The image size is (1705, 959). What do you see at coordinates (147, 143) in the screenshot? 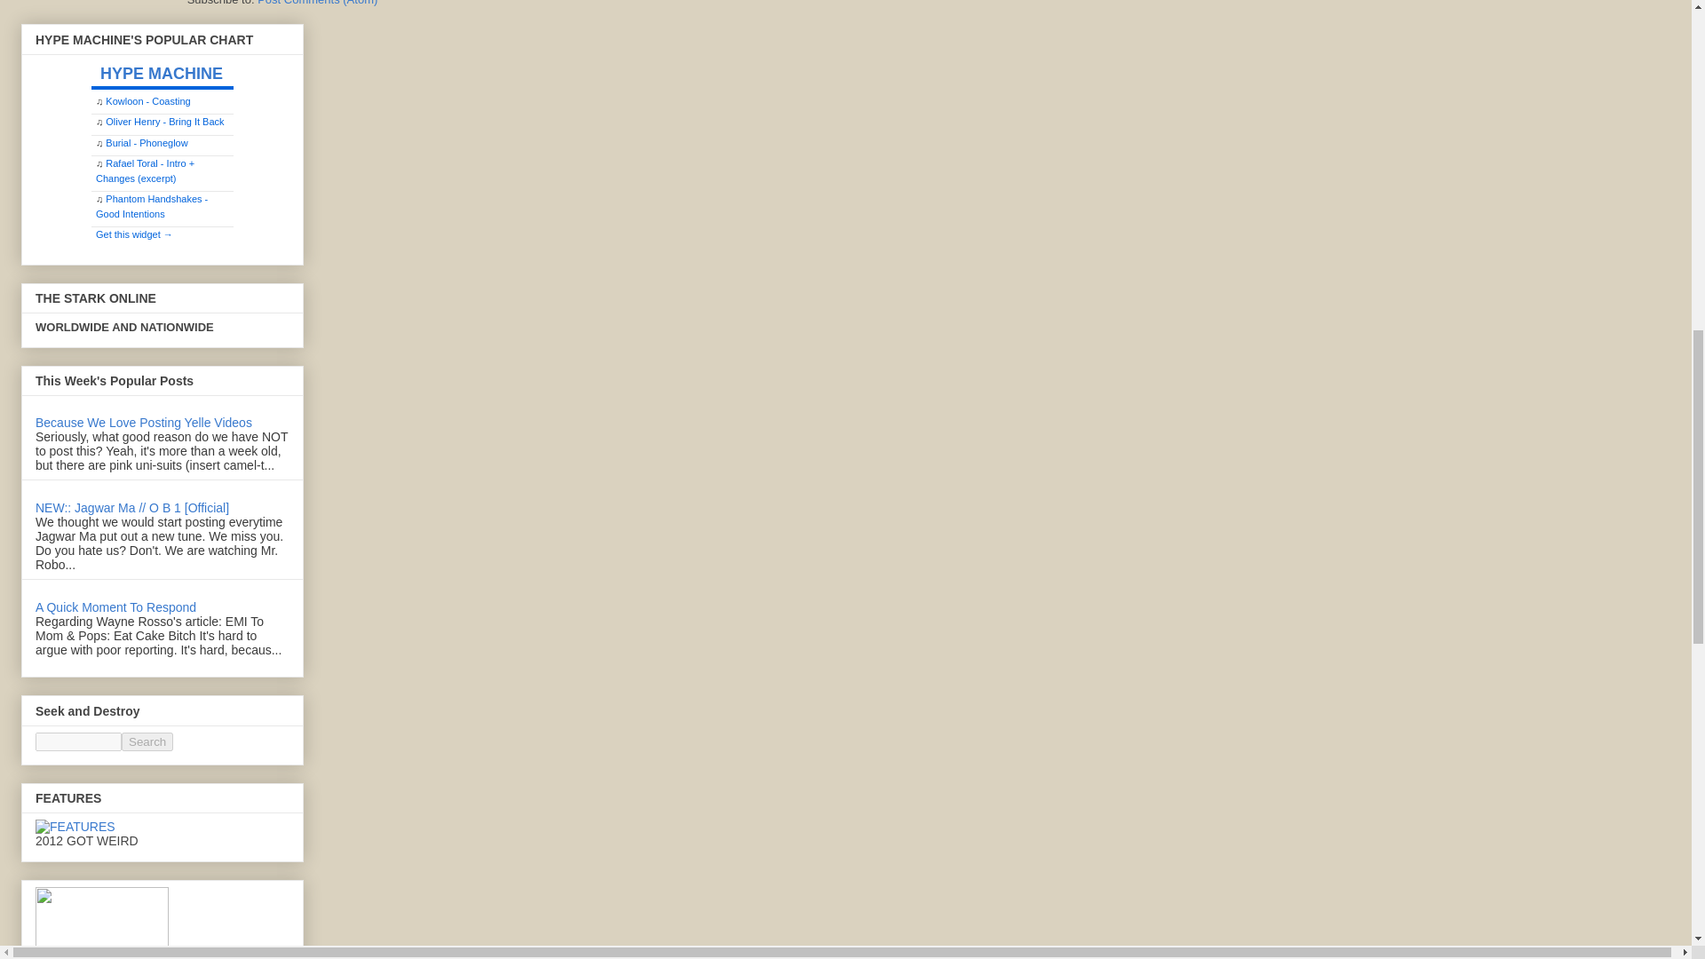
I see `Burial - Phoneglow` at bounding box center [147, 143].